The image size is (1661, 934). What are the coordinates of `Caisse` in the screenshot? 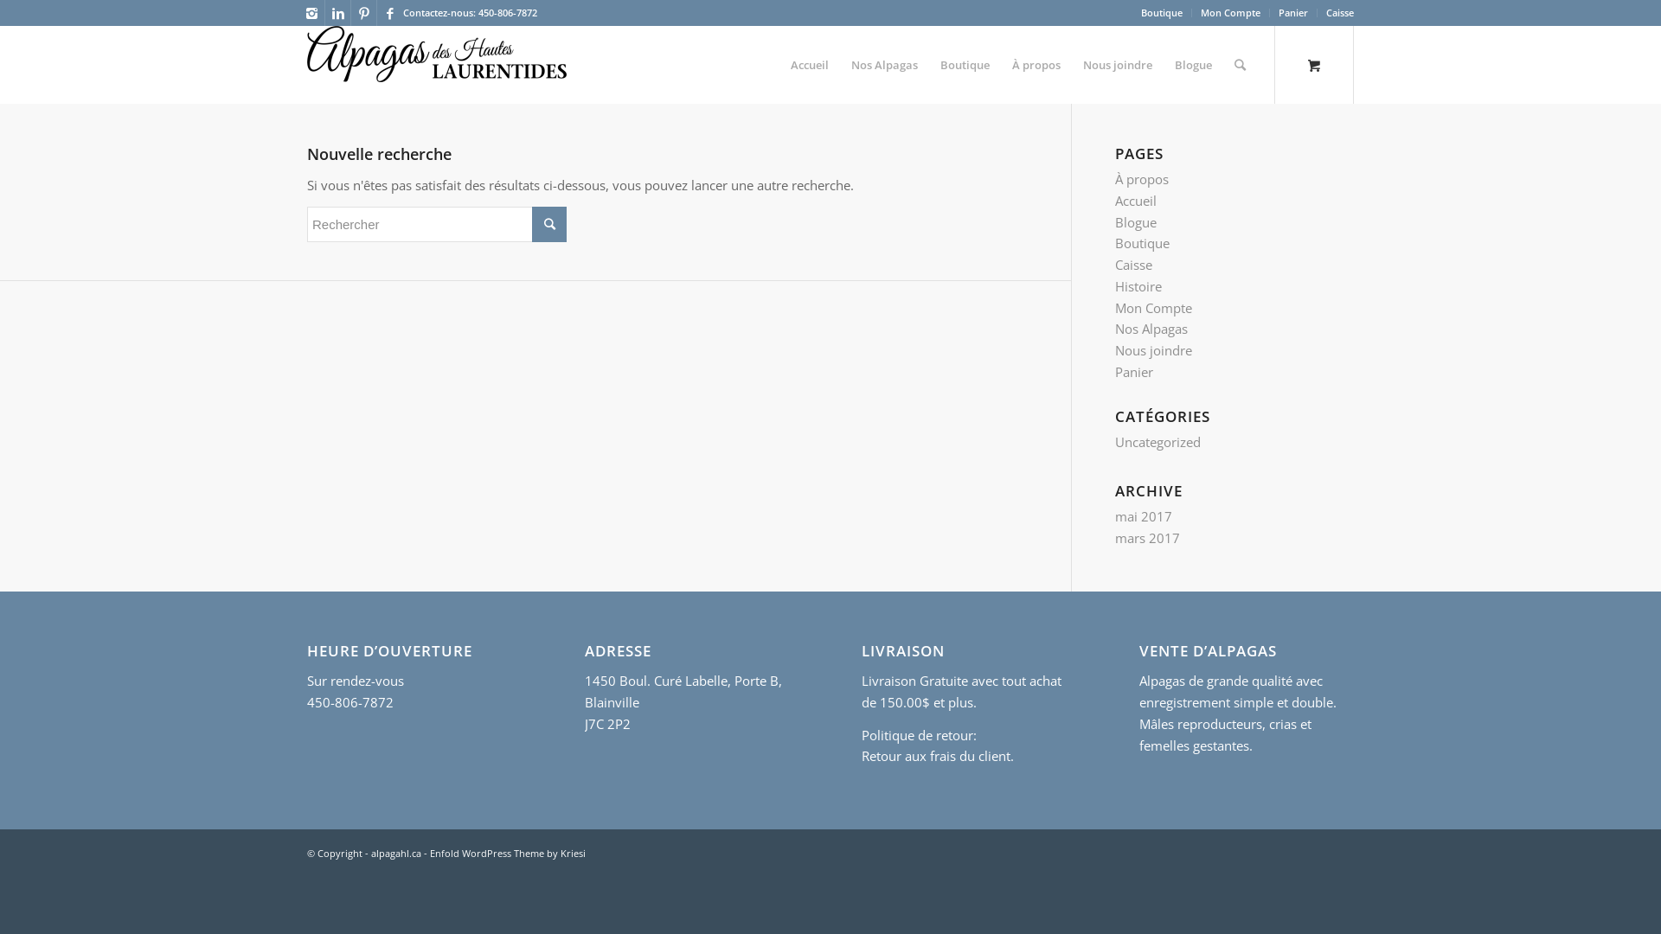 It's located at (1340, 12).